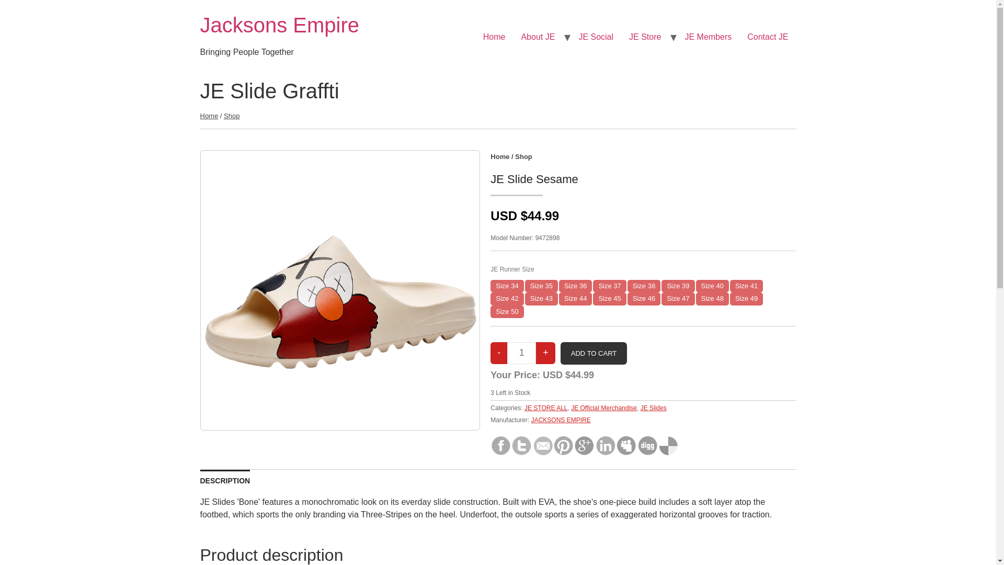 This screenshot has height=565, width=1004. Describe the element at coordinates (232, 115) in the screenshot. I see `Shop` at that location.